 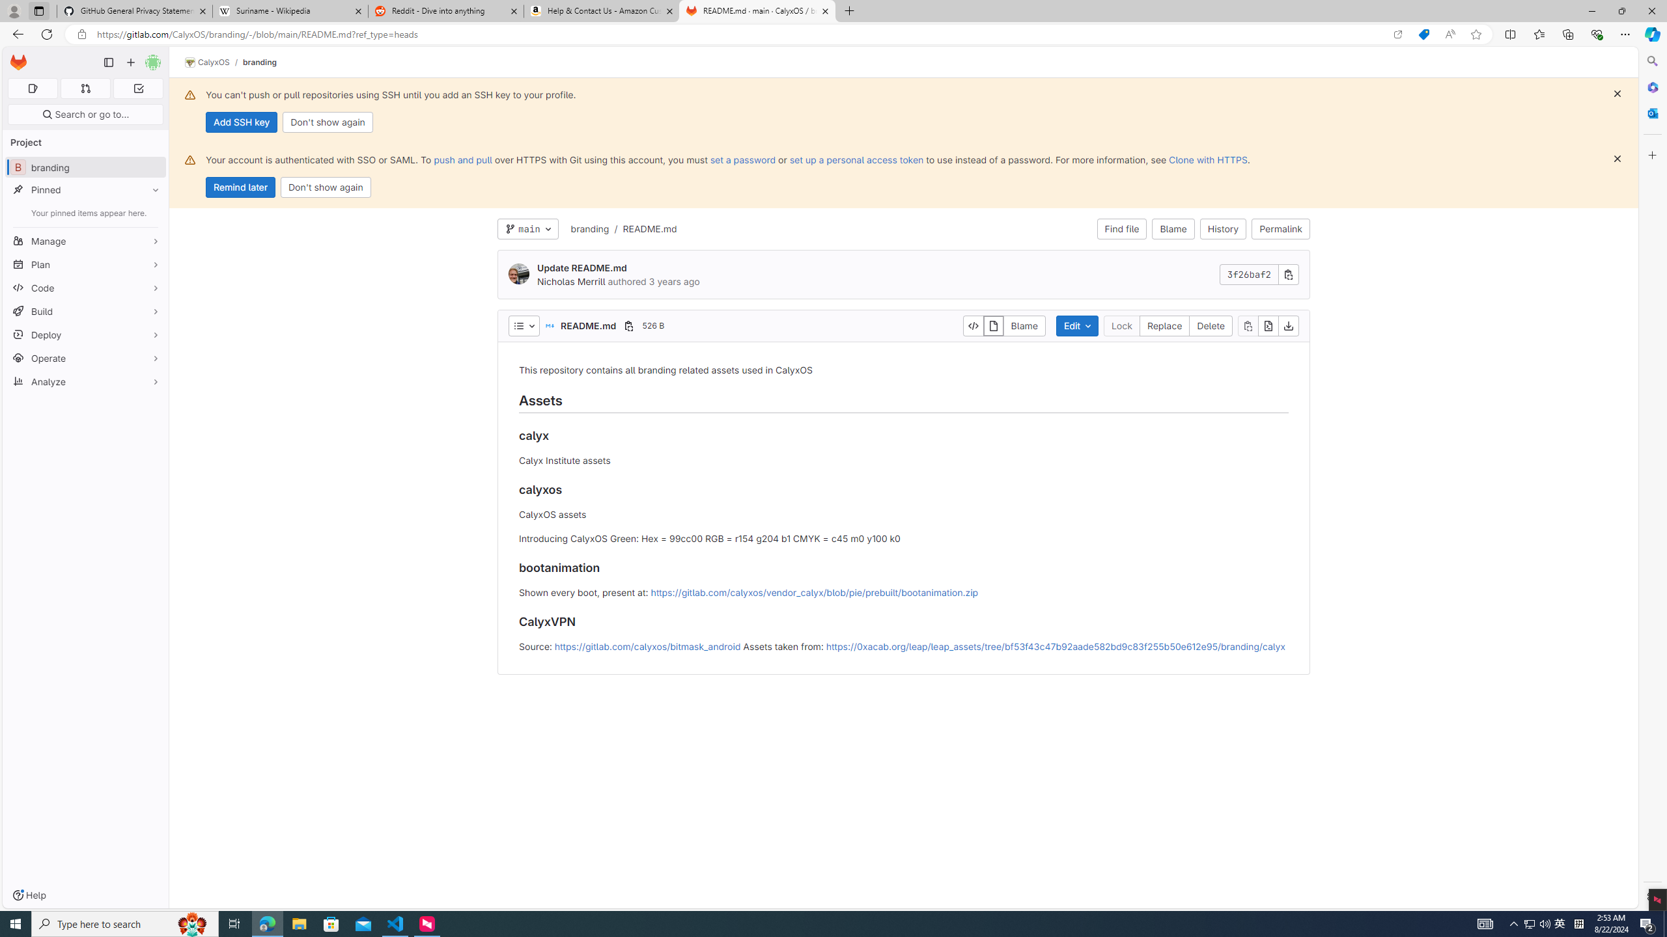 What do you see at coordinates (135, 11) in the screenshot?
I see `GitHub General Privacy Statement - GitHub Docs` at bounding box center [135, 11].